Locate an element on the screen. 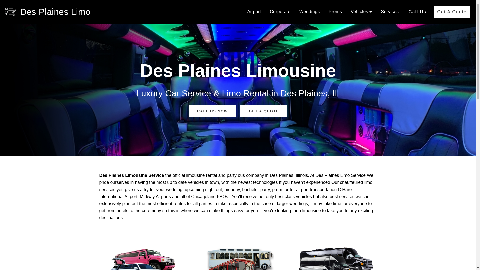 This screenshot has width=480, height=270. Call Us is located at coordinates (417, 12).